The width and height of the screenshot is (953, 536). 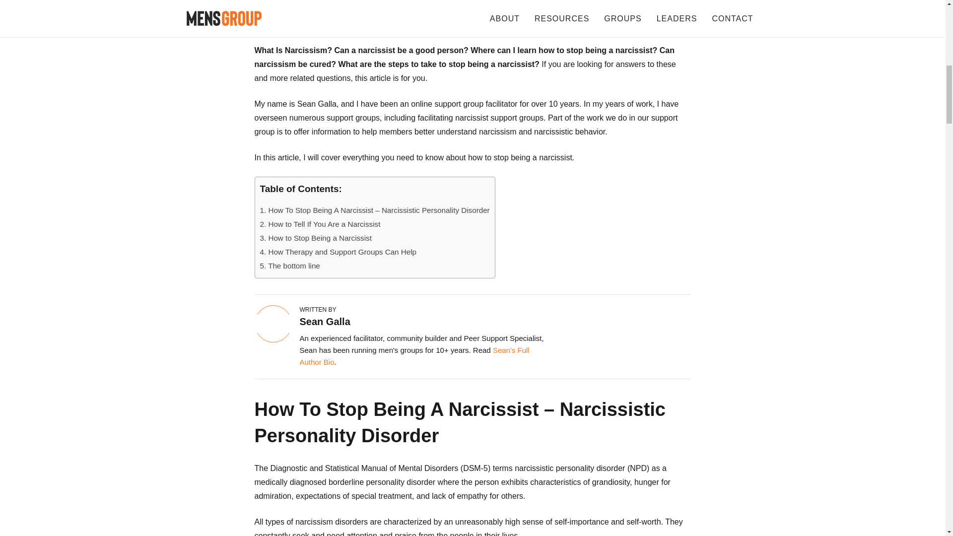 What do you see at coordinates (290, 266) in the screenshot?
I see `5 The bottom line` at bounding box center [290, 266].